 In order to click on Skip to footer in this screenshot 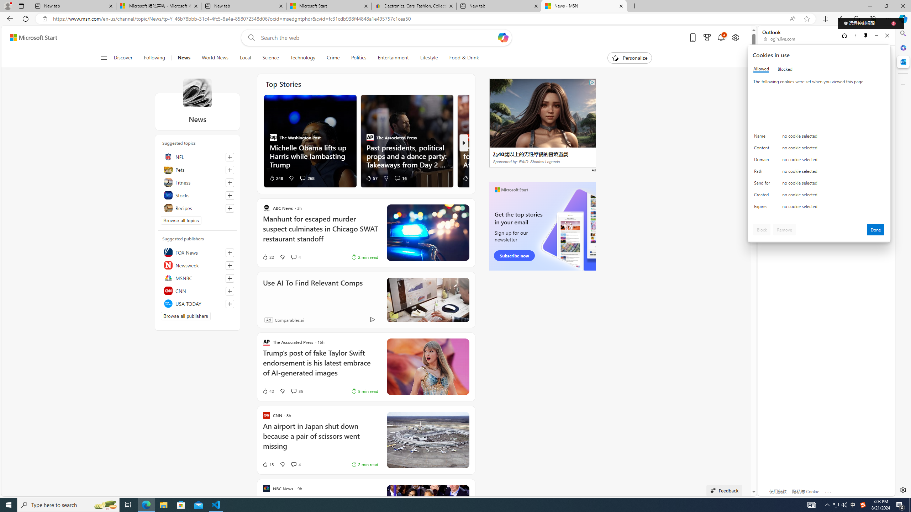, I will do `click(29, 38)`.